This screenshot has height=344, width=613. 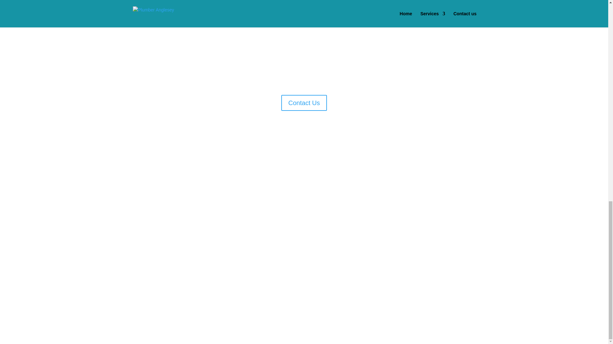 What do you see at coordinates (304, 103) in the screenshot?
I see `Contact Us` at bounding box center [304, 103].